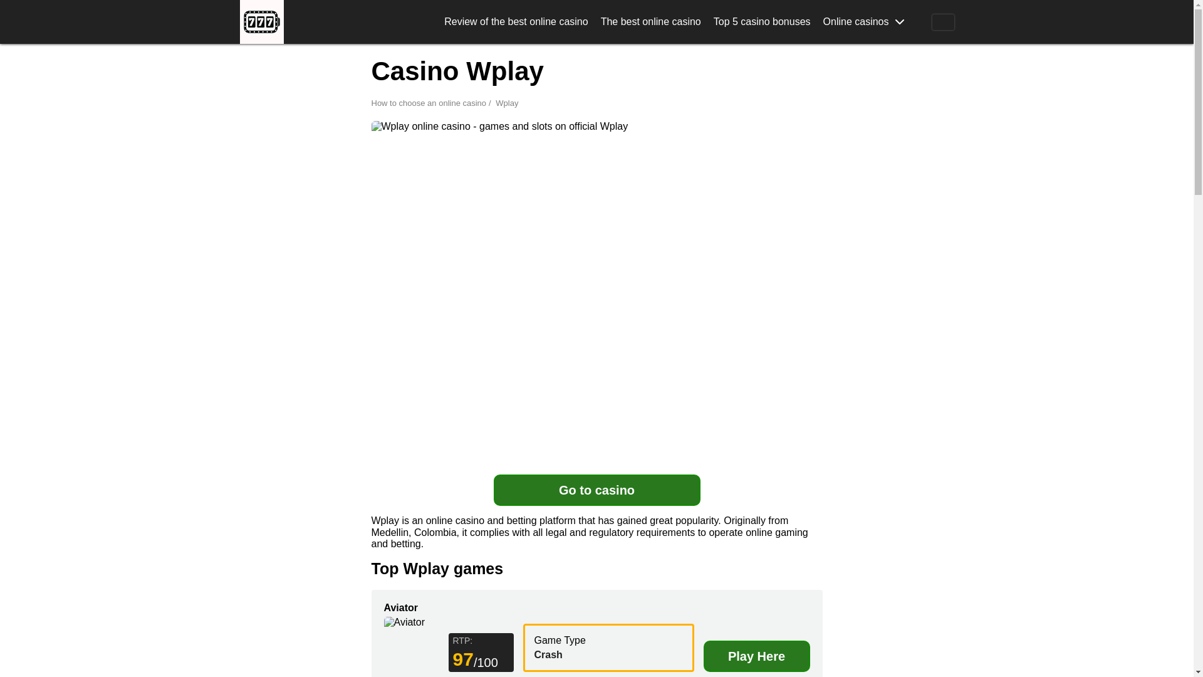 The image size is (1203, 677). What do you see at coordinates (650, 21) in the screenshot?
I see `The best online casino` at bounding box center [650, 21].